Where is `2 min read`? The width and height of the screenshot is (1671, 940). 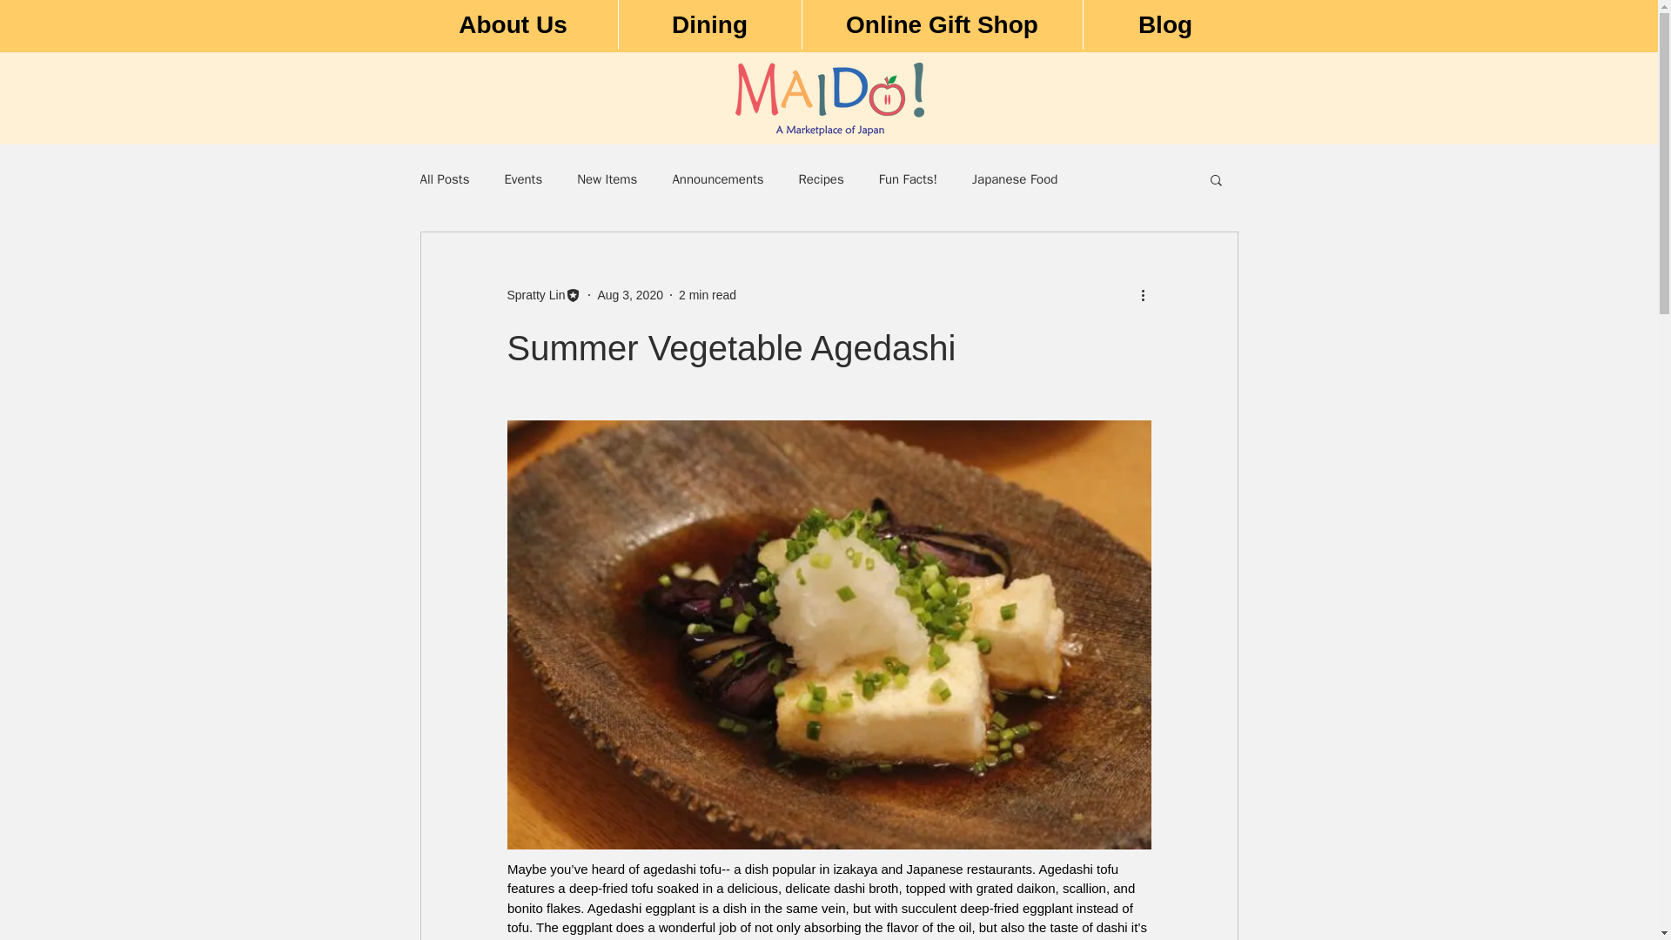 2 min read is located at coordinates (707, 294).